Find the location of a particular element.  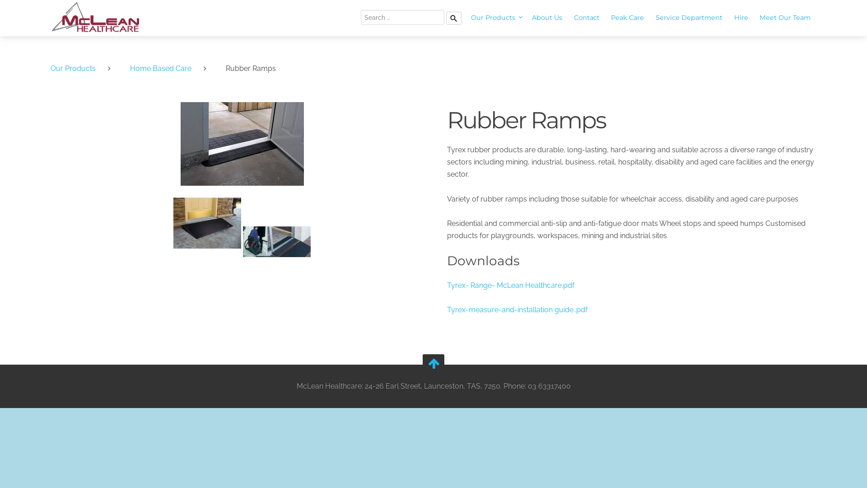

Peak Care is located at coordinates (628, 18).